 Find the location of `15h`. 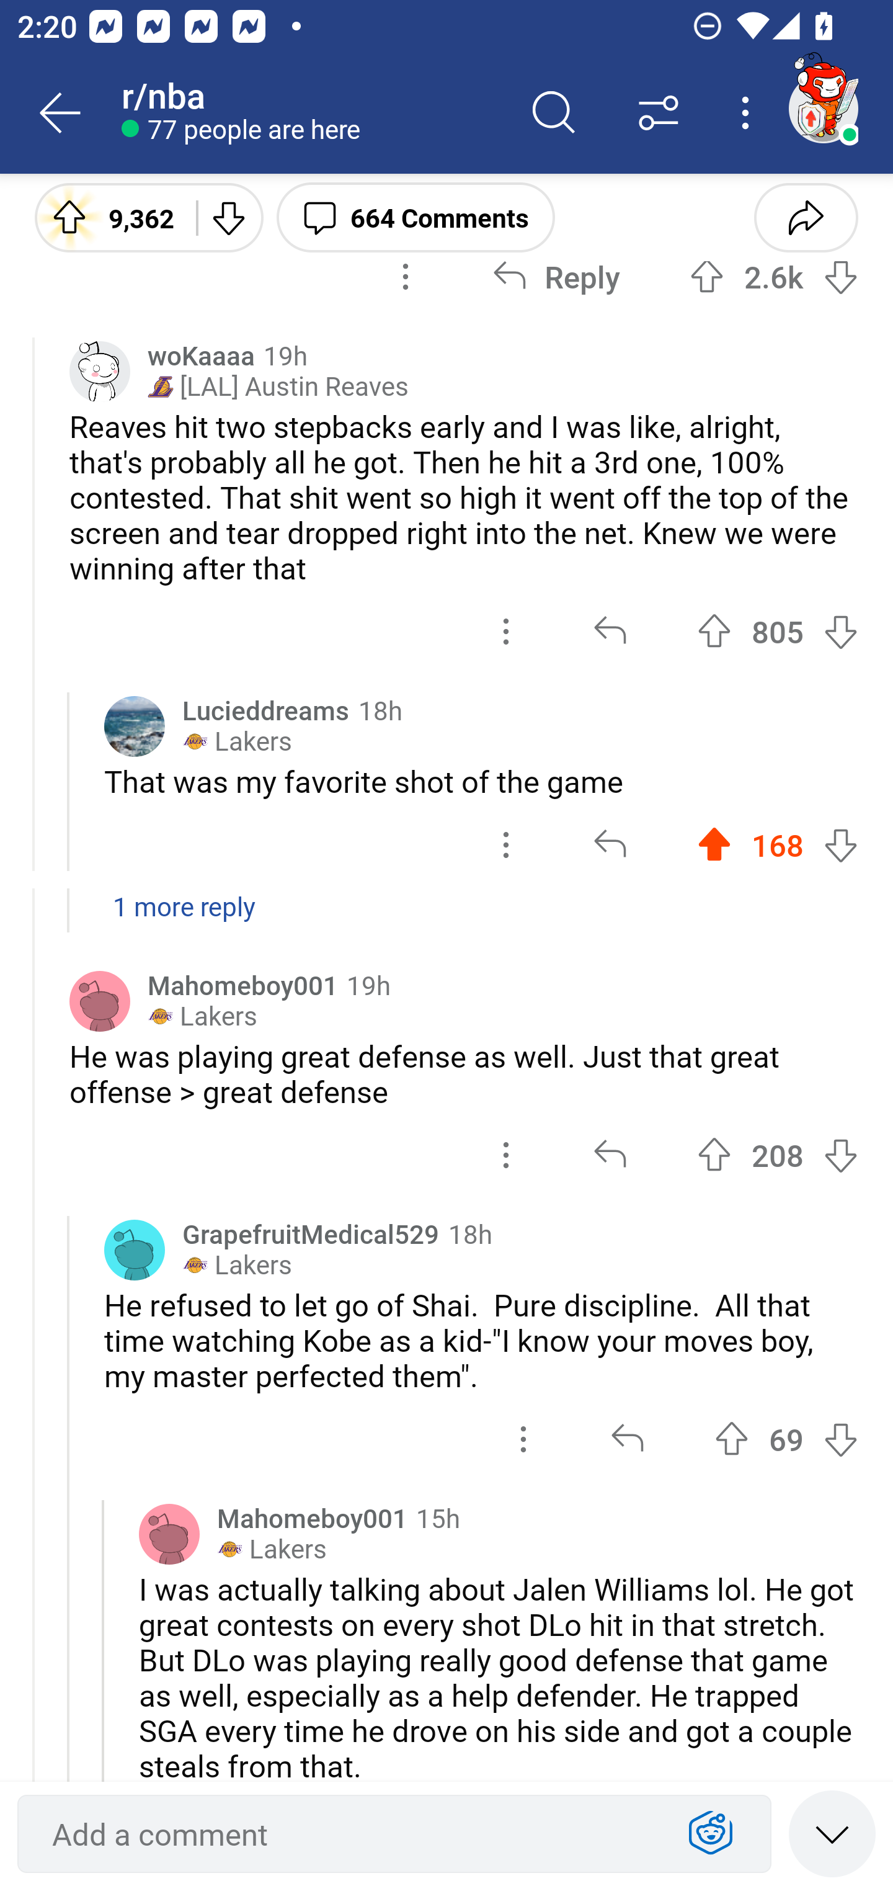

15h is located at coordinates (438, 1517).